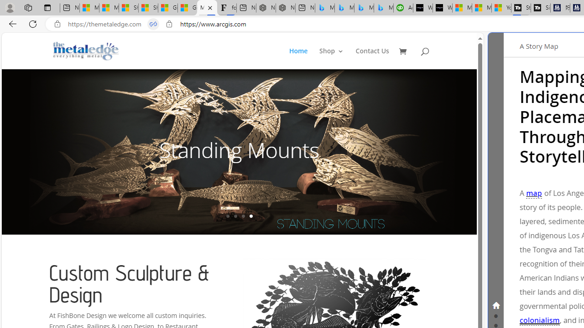 The image size is (584, 328). What do you see at coordinates (331, 58) in the screenshot?
I see `Shop 3` at bounding box center [331, 58].